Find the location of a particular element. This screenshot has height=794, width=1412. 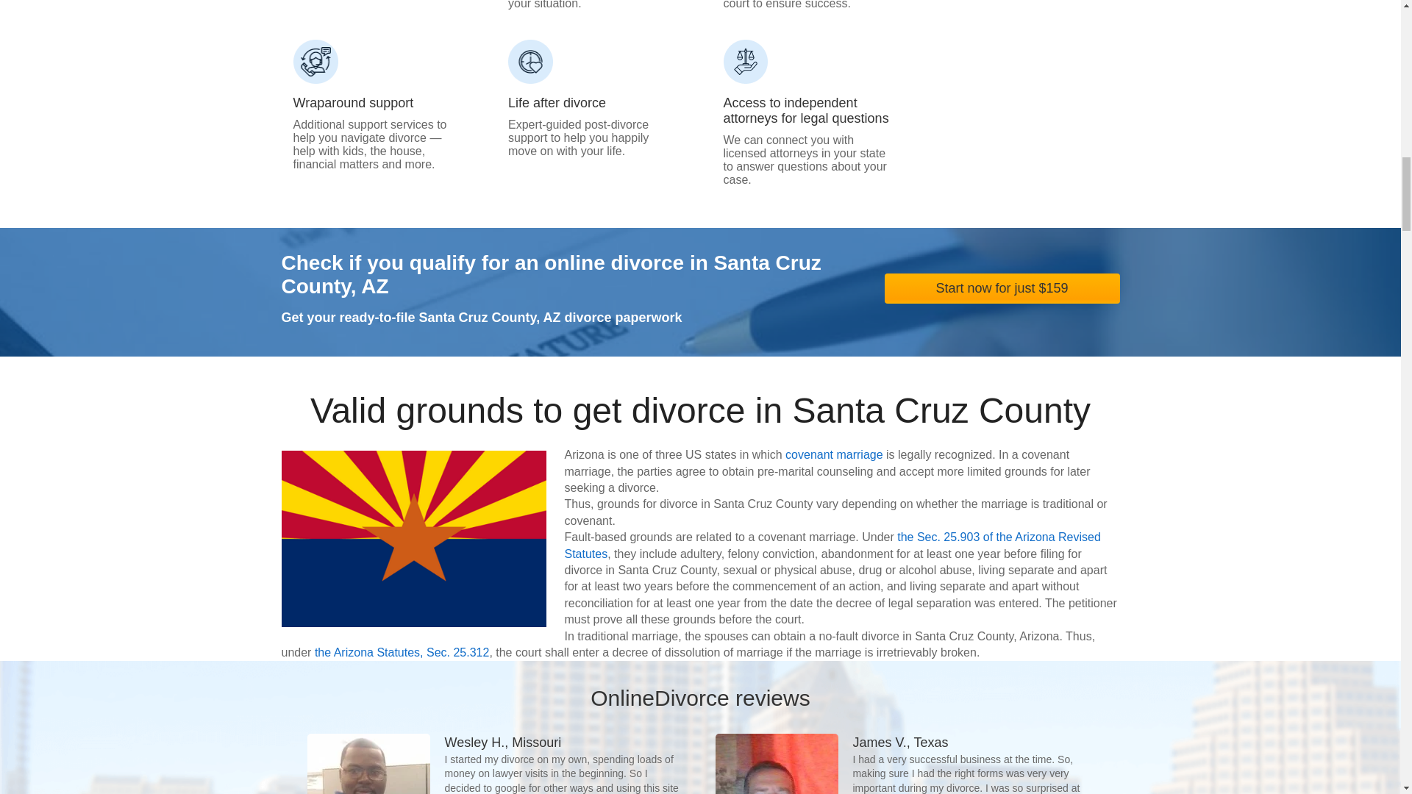

covenant marriage is located at coordinates (834, 454).